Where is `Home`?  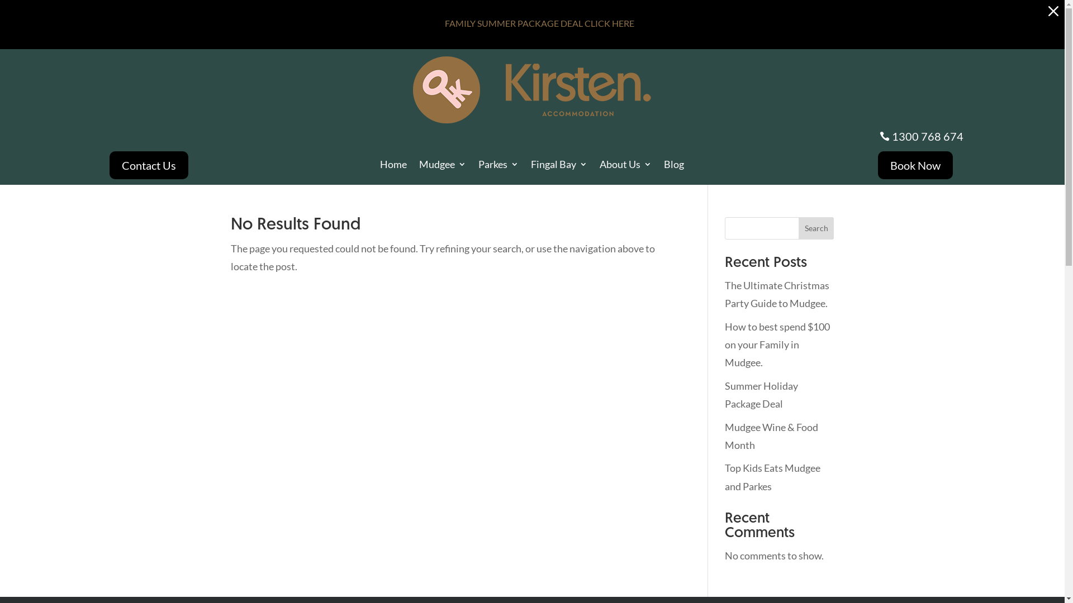 Home is located at coordinates (393, 166).